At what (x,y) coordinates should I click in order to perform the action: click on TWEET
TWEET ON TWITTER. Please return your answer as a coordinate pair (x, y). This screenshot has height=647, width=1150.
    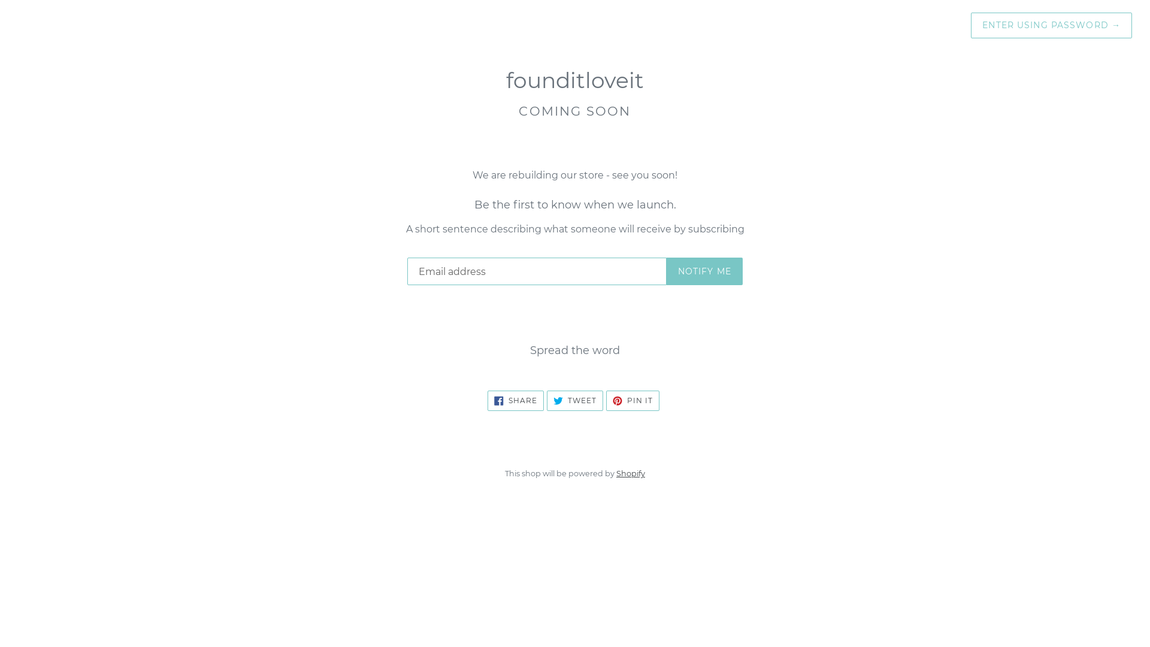
    Looking at the image, I should click on (575, 401).